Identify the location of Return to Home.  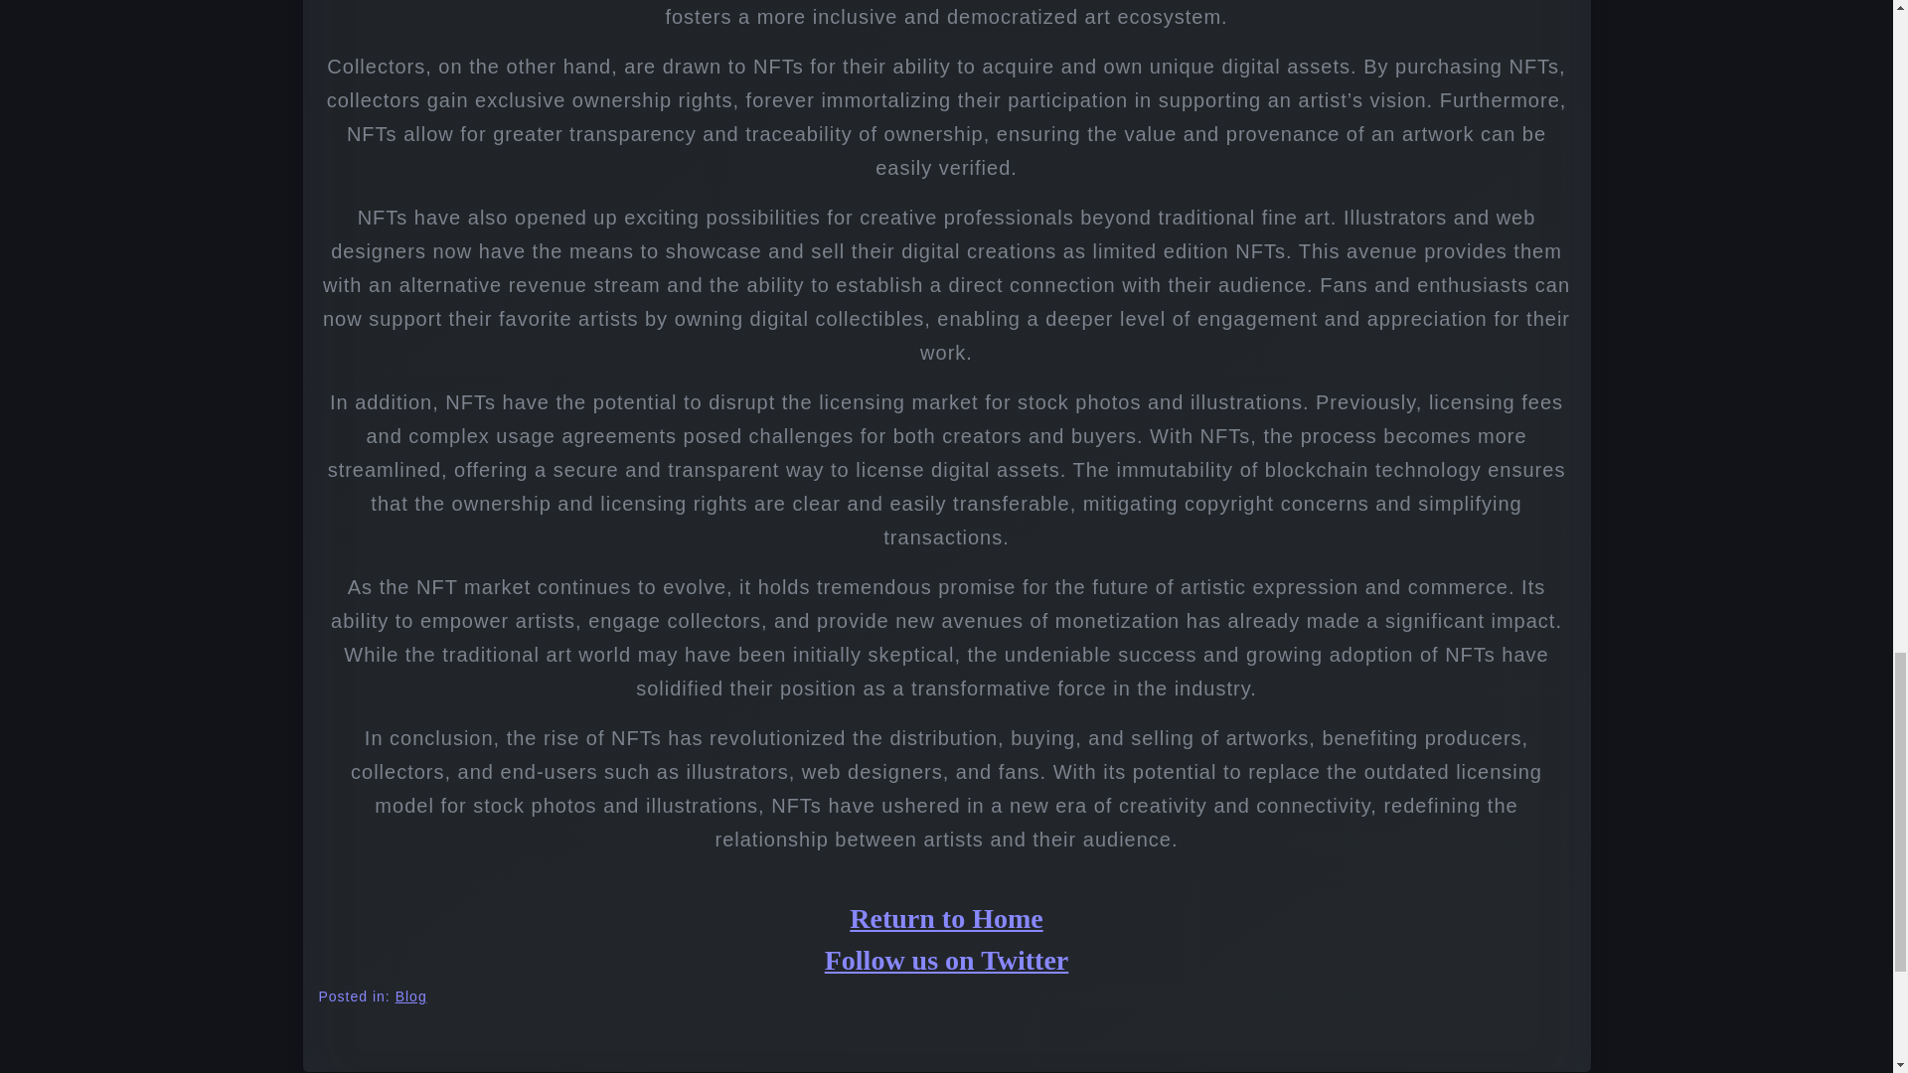
(945, 918).